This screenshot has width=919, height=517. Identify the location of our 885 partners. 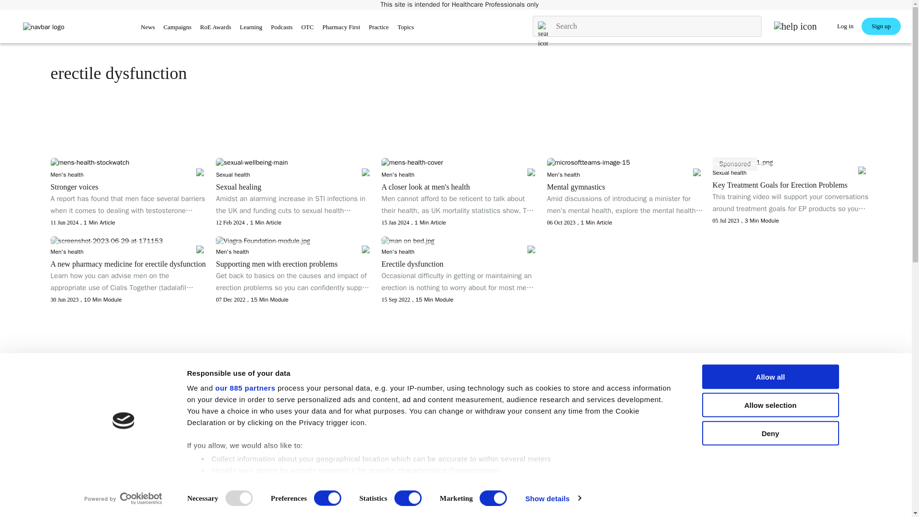
(245, 388).